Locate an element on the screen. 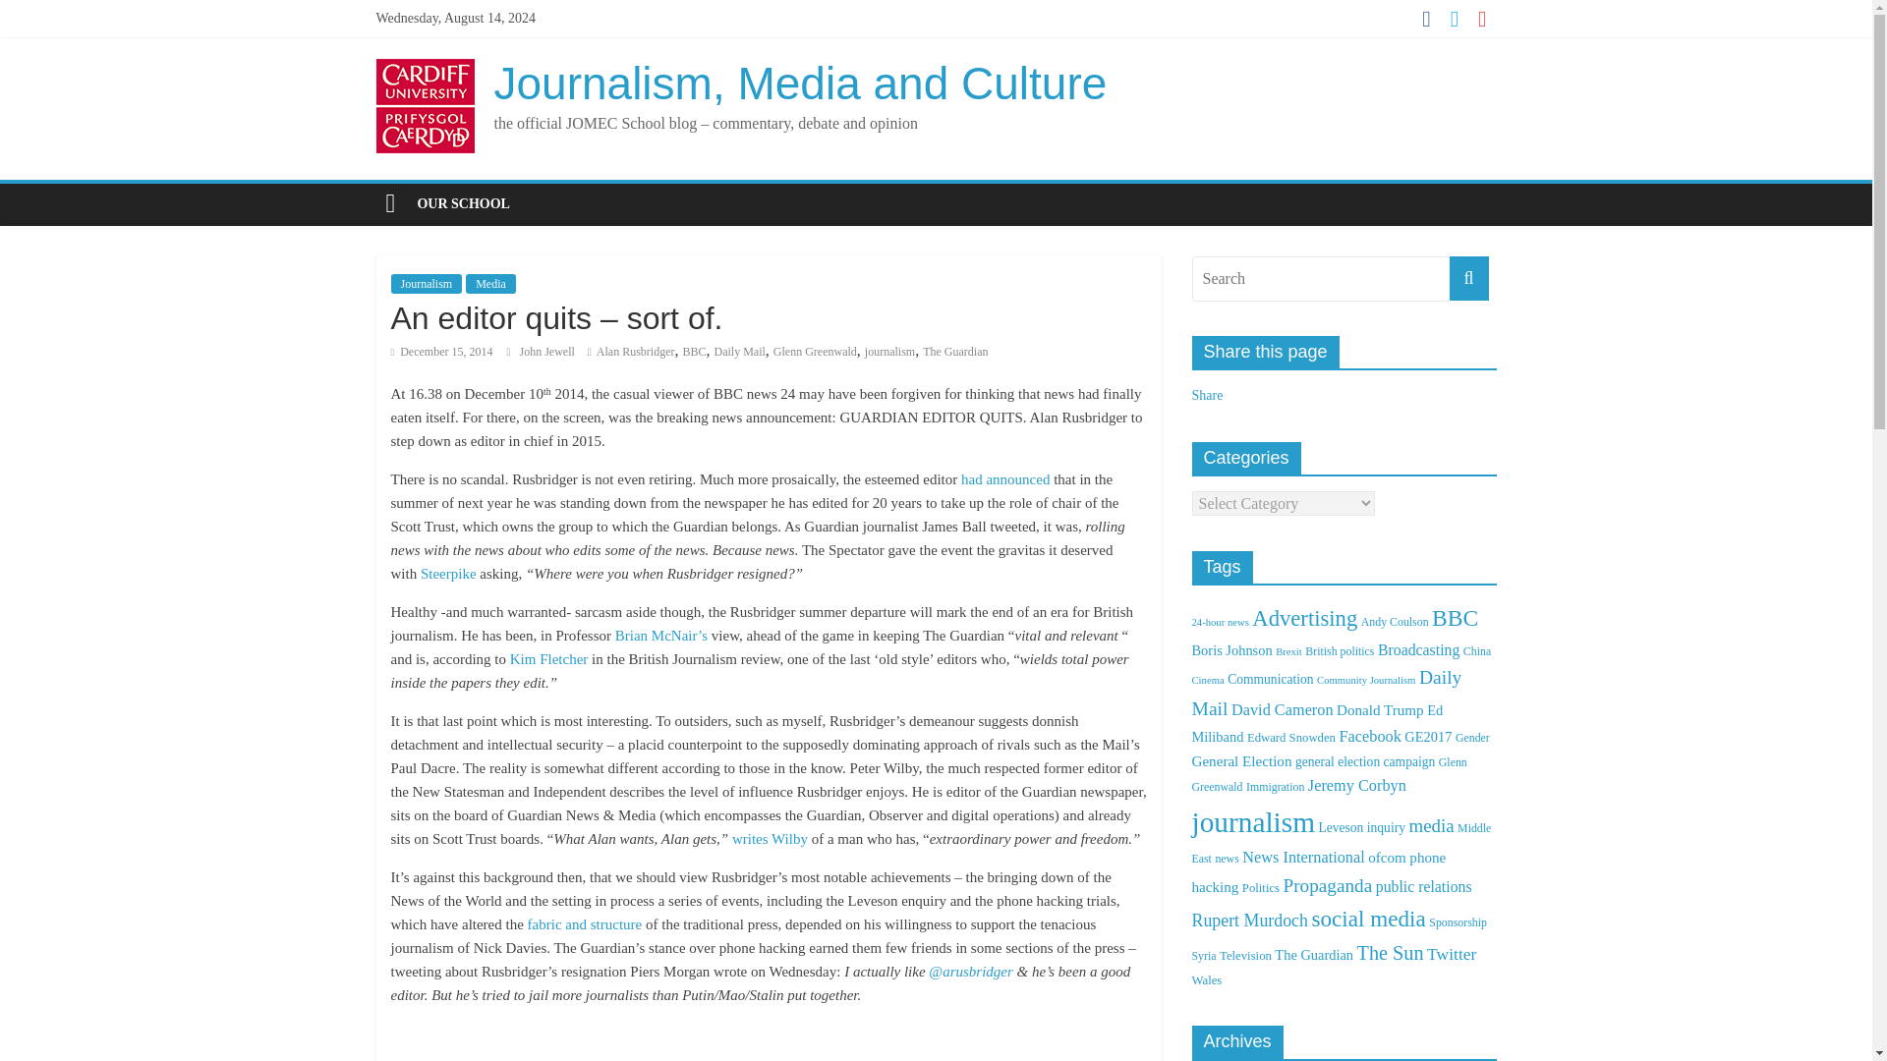  BBC is located at coordinates (694, 352).